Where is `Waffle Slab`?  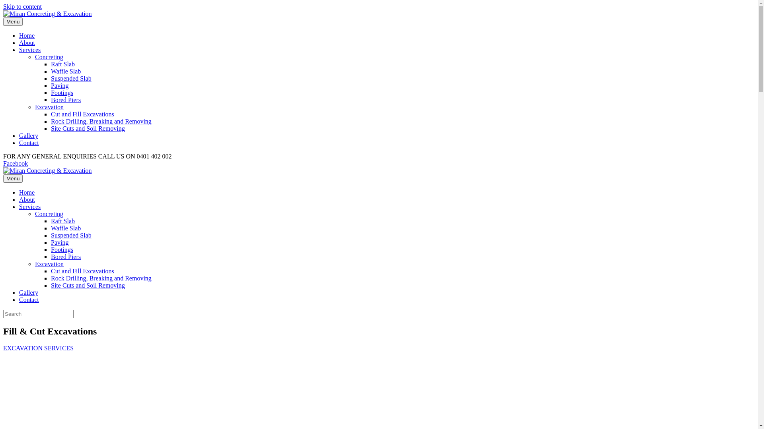
Waffle Slab is located at coordinates (66, 71).